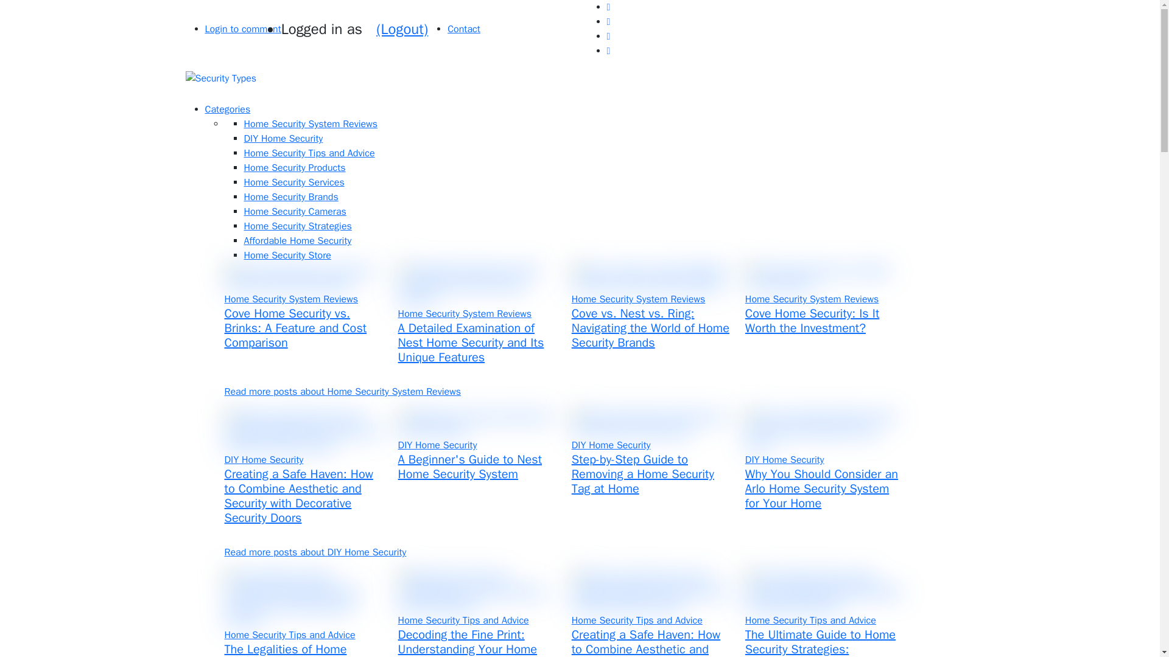 The image size is (1169, 657). I want to click on A Beginner's Guide to Nest Home Security System, so click(470, 467).